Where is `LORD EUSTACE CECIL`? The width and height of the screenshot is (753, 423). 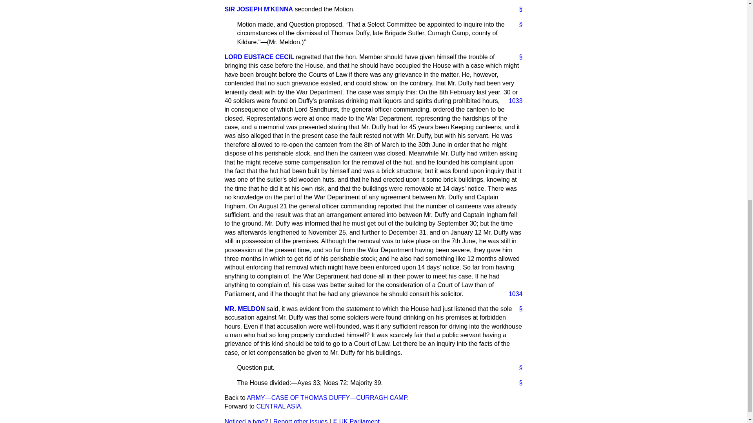
LORD EUSTACE CECIL is located at coordinates (259, 57).